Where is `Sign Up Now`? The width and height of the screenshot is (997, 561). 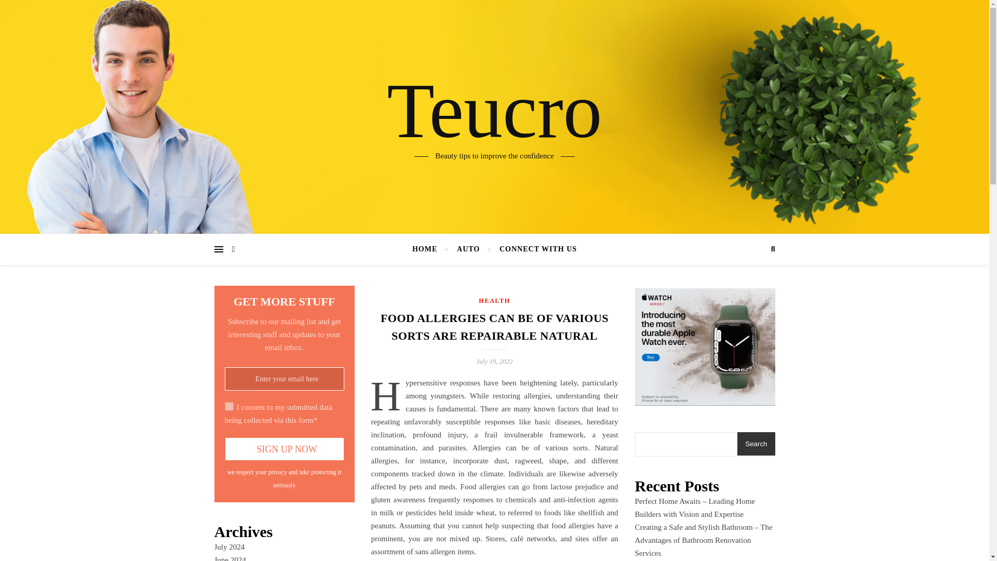 Sign Up Now is located at coordinates (284, 449).